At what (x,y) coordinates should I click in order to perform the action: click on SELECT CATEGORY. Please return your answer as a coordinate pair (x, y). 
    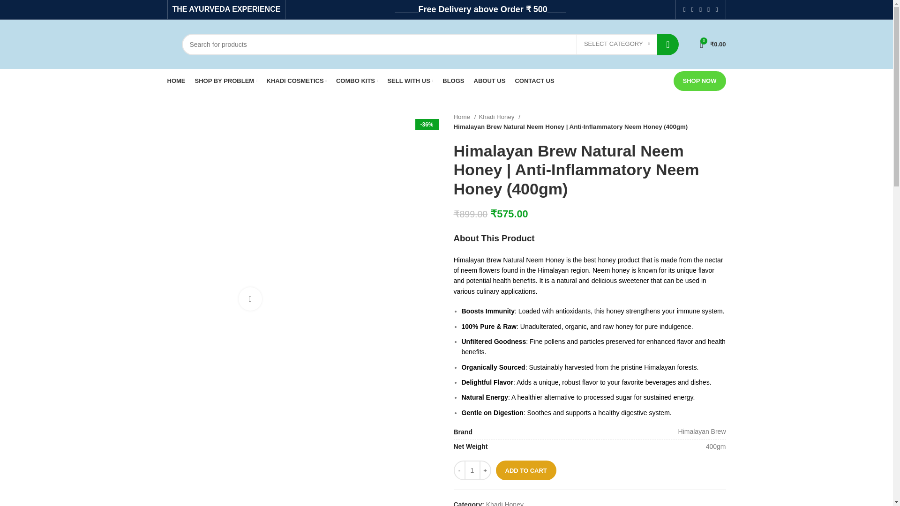
    Looking at the image, I should click on (617, 44).